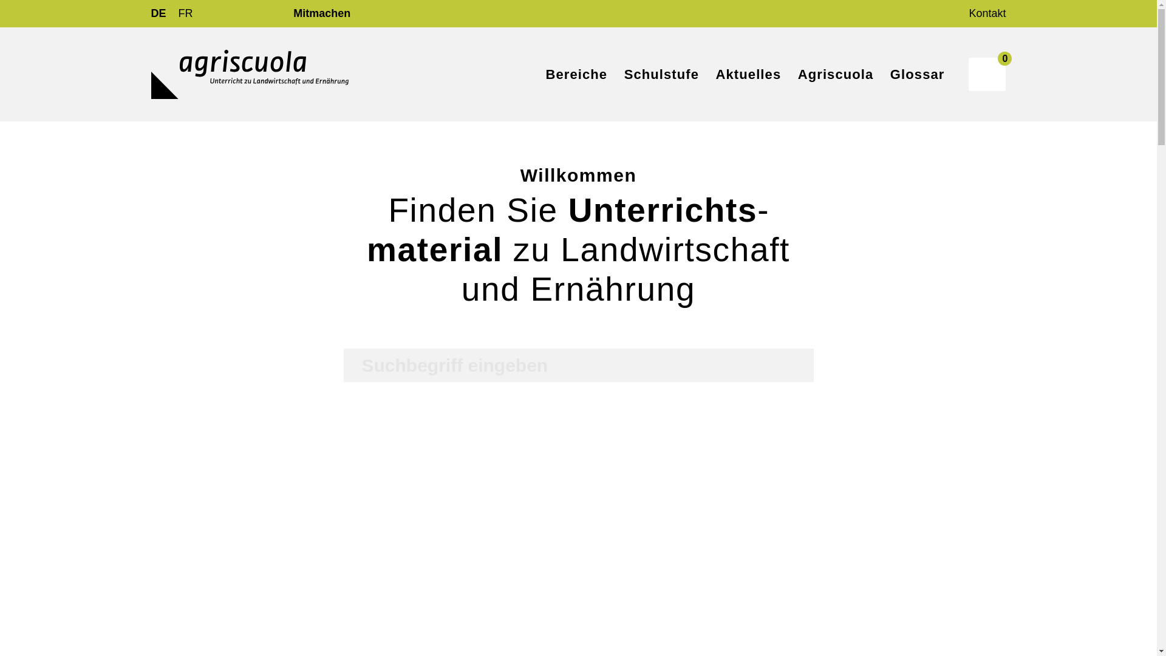 The image size is (1166, 656). I want to click on Mitmachen, so click(322, 13).